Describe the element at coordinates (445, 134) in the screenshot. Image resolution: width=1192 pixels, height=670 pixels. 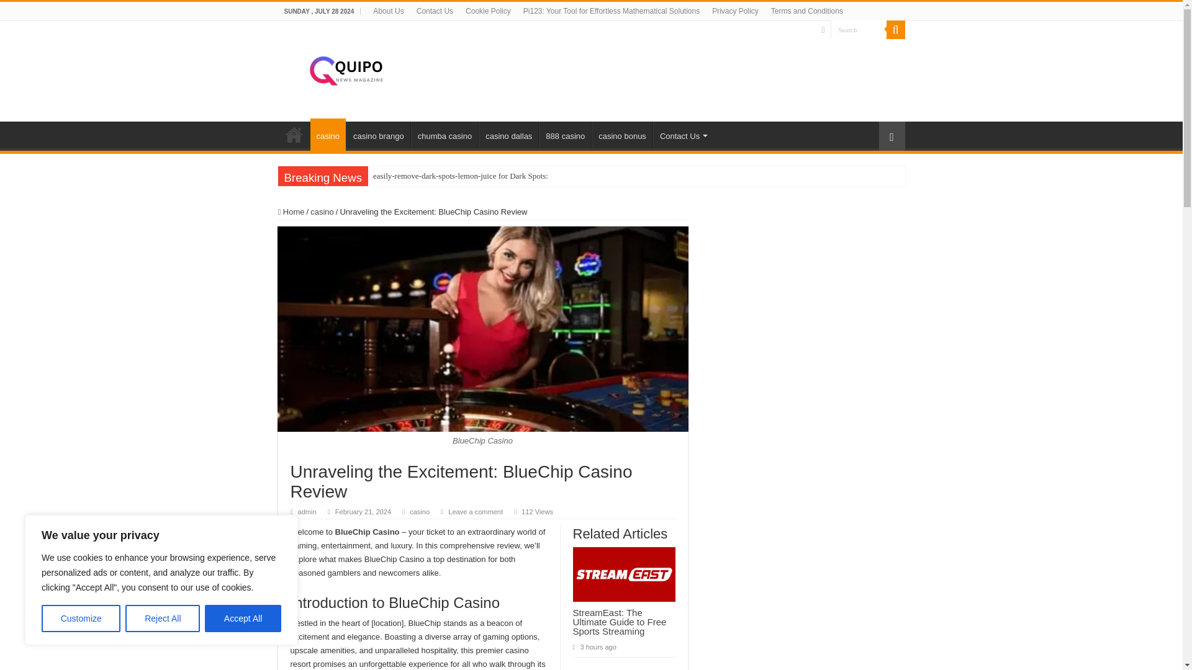
I see `chumba casino` at that location.